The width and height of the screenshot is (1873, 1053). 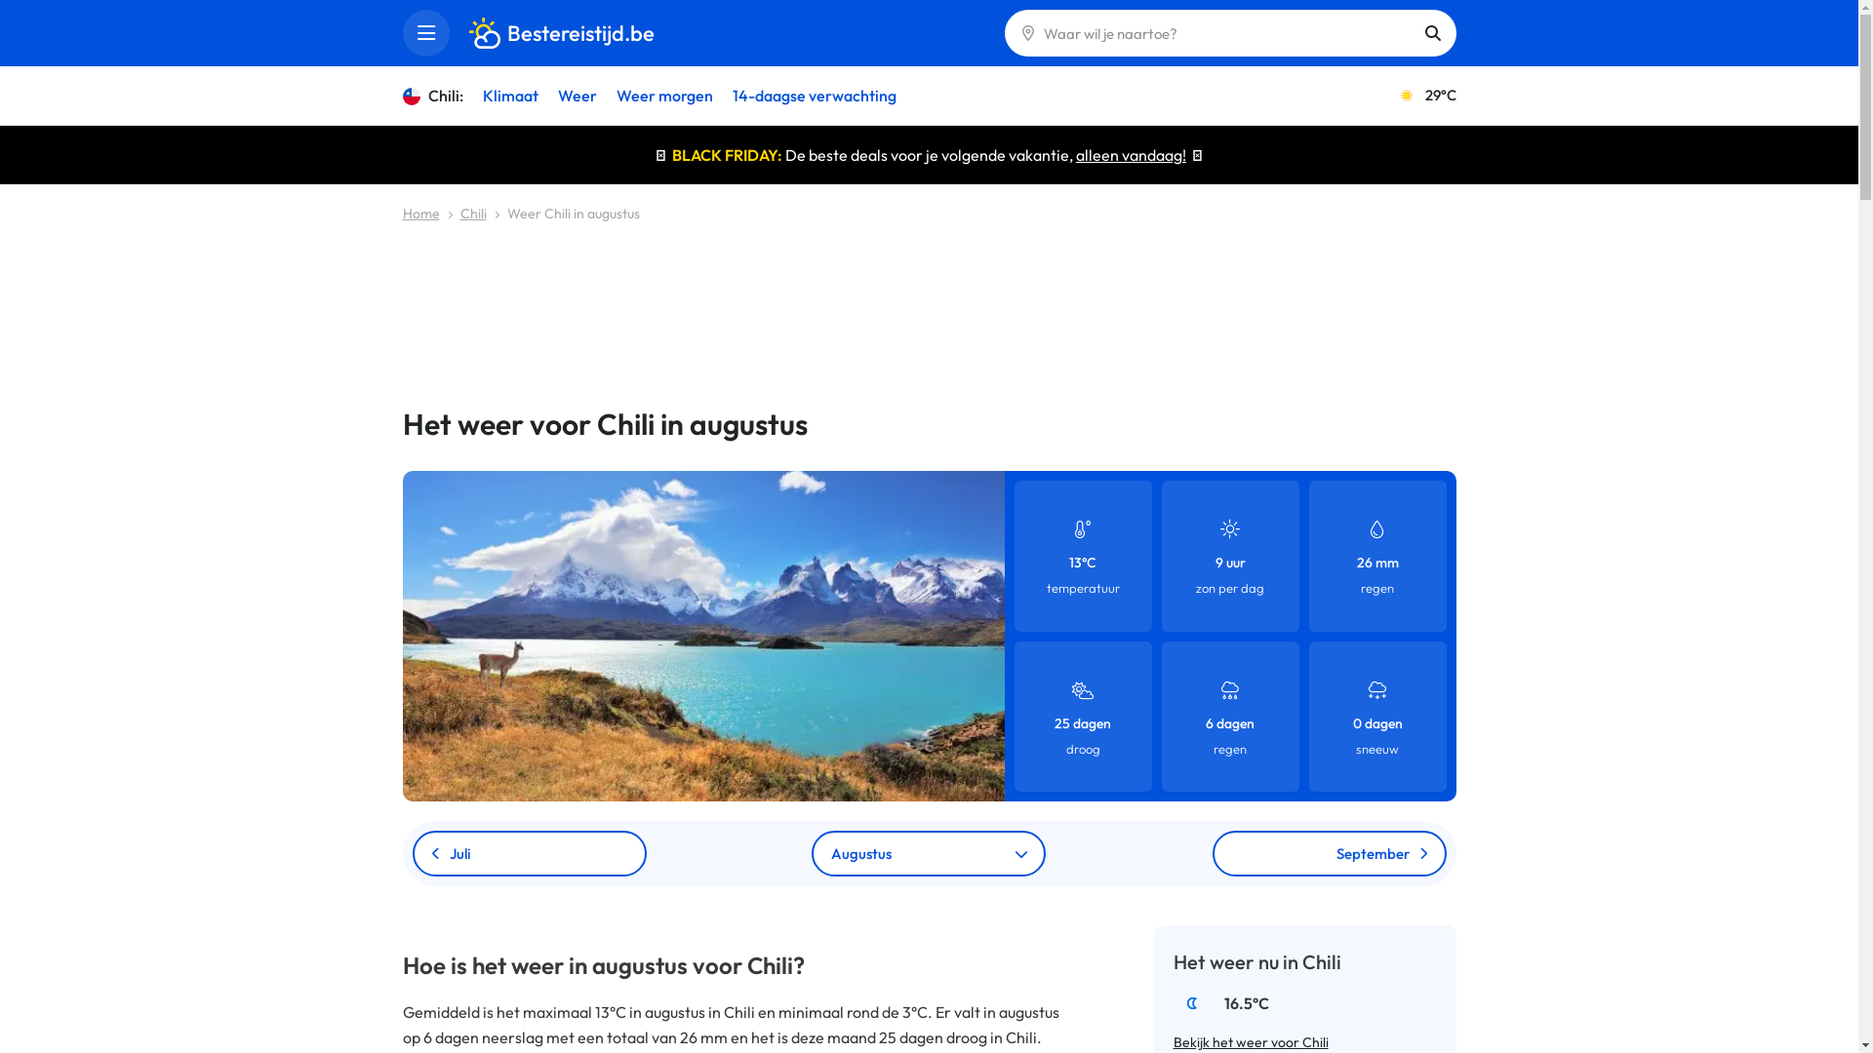 I want to click on Bestereistijd.be, so click(x=561, y=33).